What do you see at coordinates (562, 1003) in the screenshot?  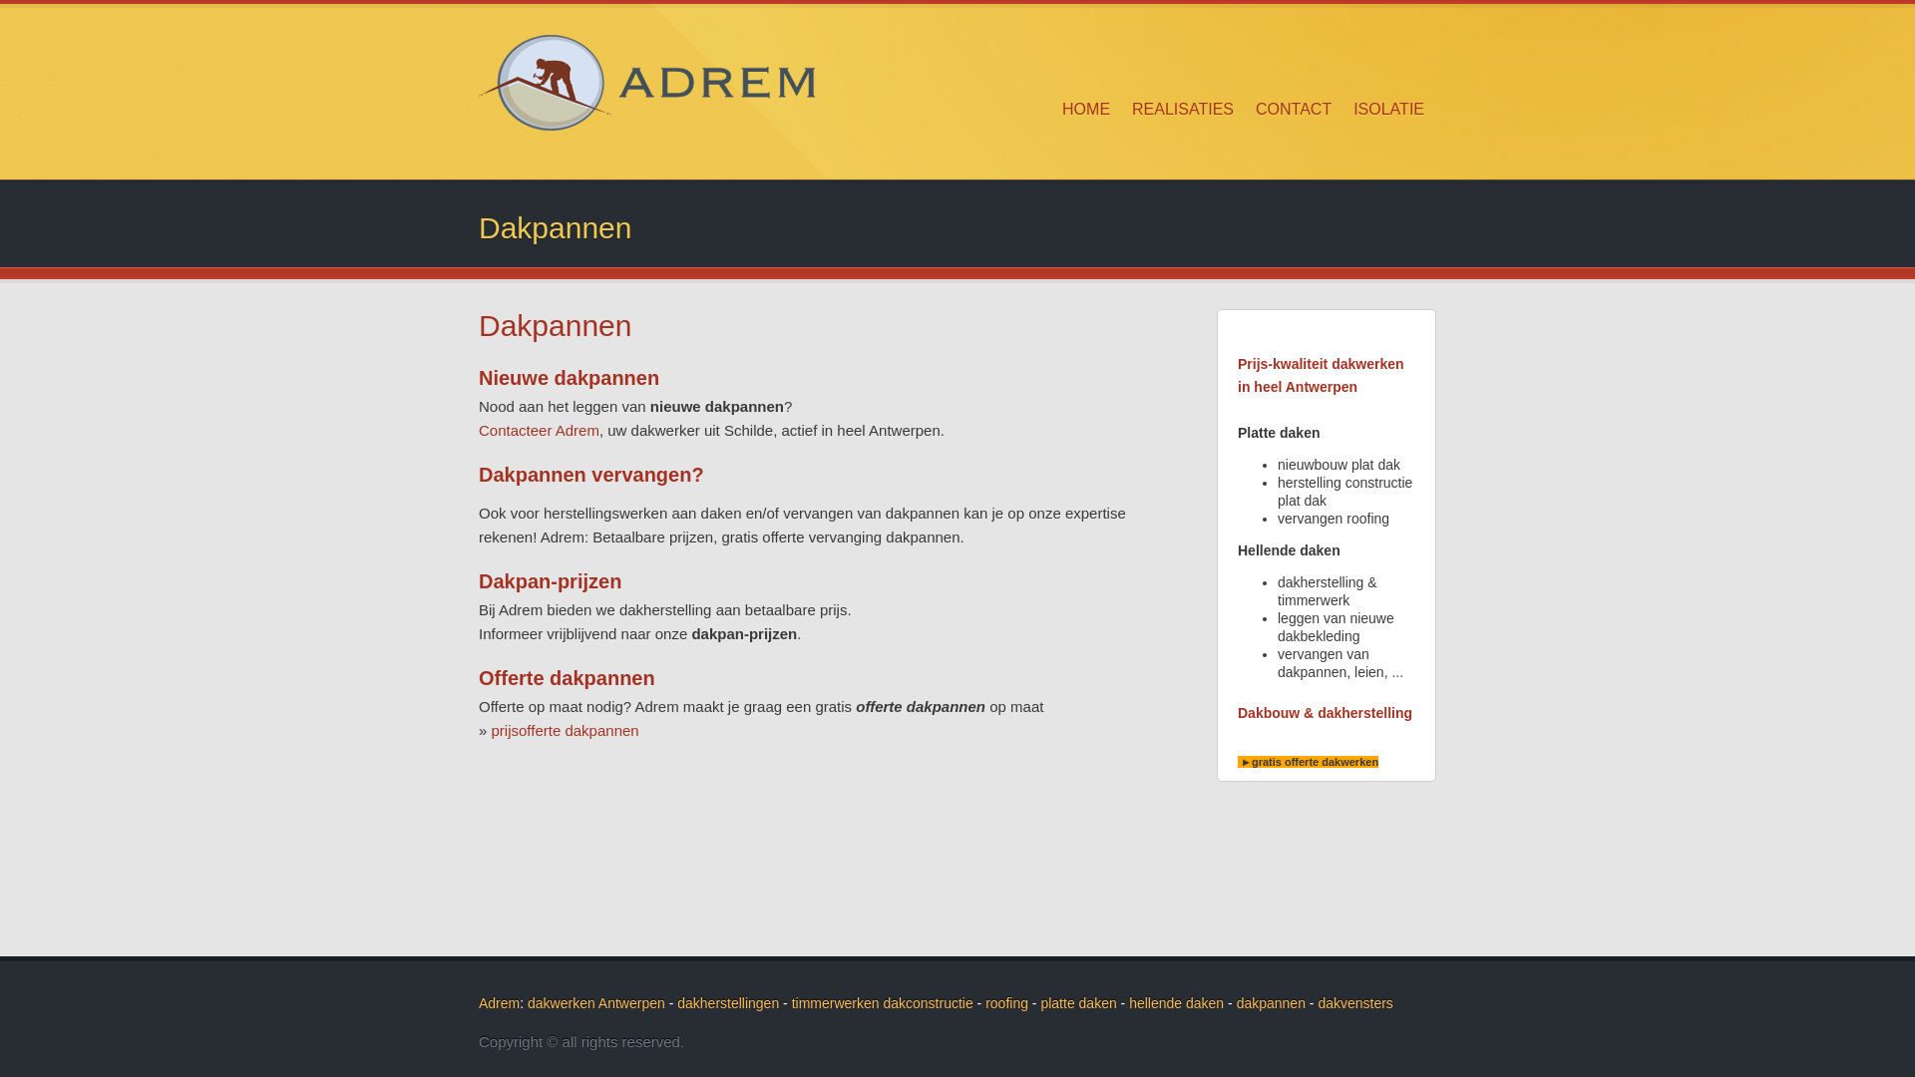 I see `dakwerken` at bounding box center [562, 1003].